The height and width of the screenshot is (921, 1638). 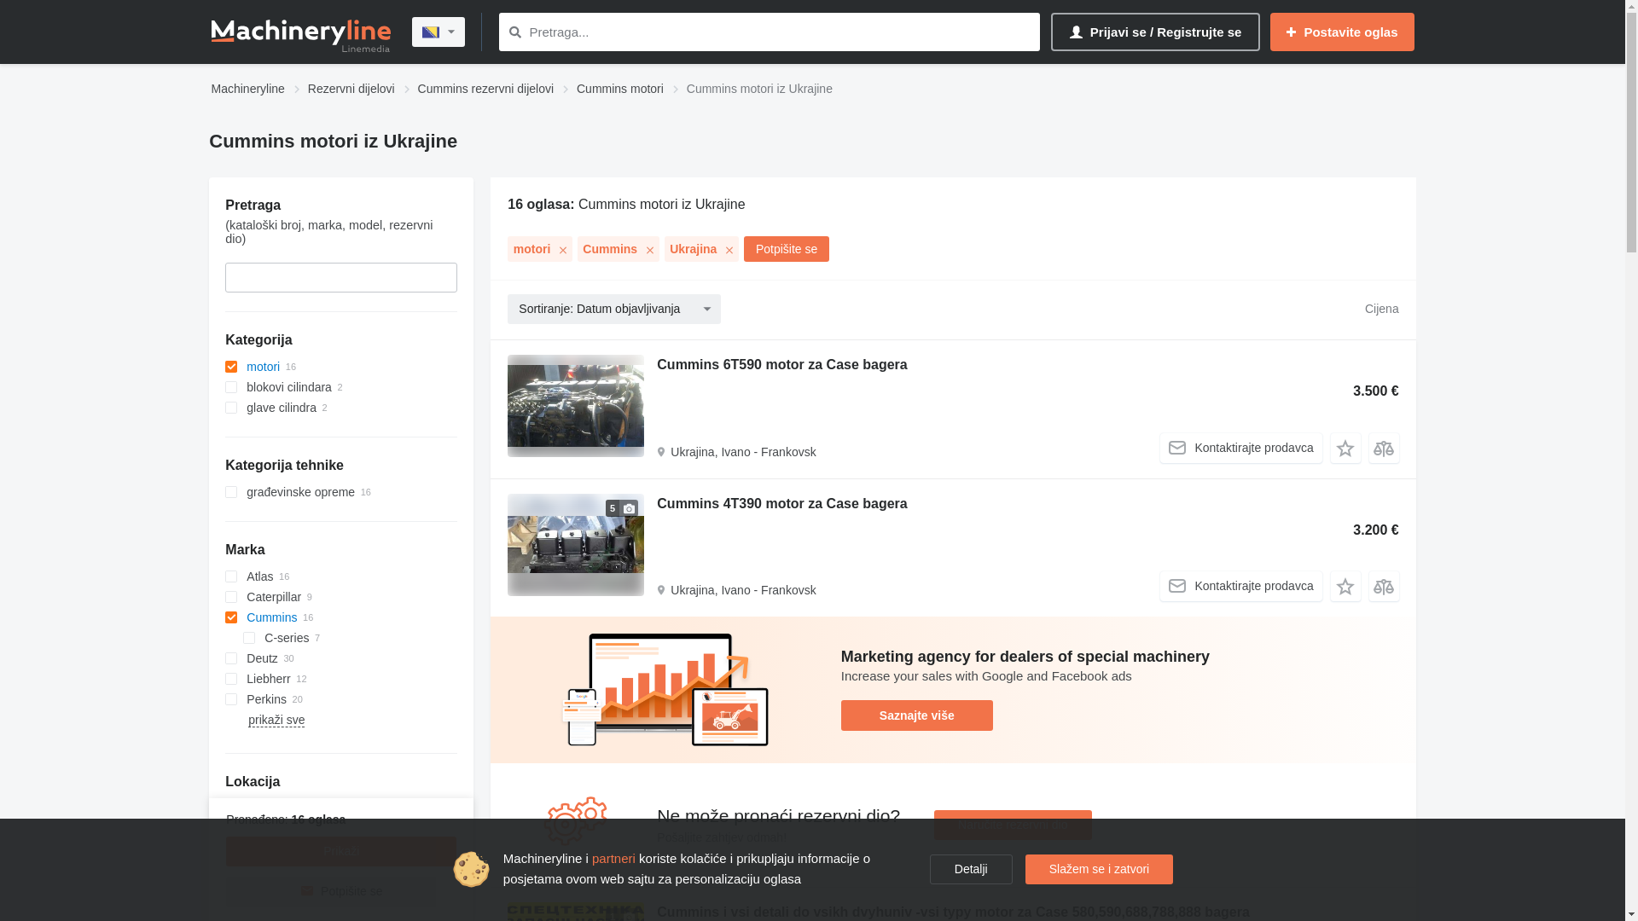 I want to click on Machineryline Bosna i Hercegovina, so click(x=301, y=32).